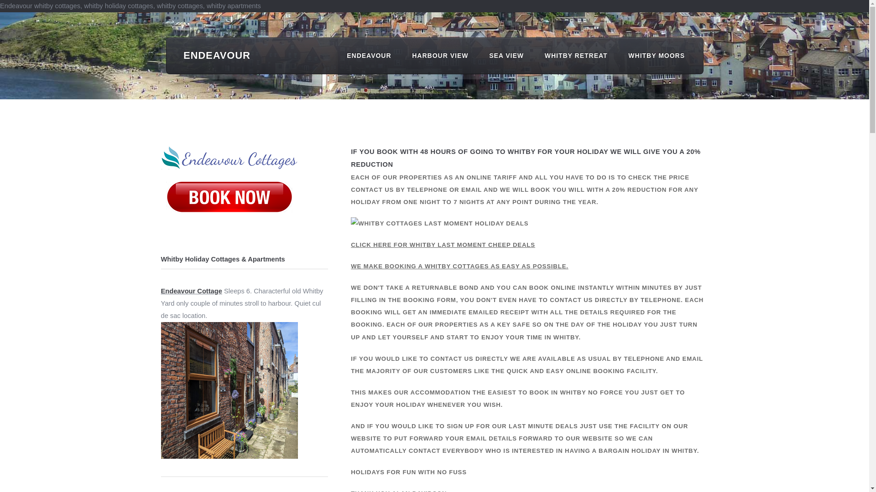 The image size is (876, 492). I want to click on SEA VIEW, so click(506, 56).